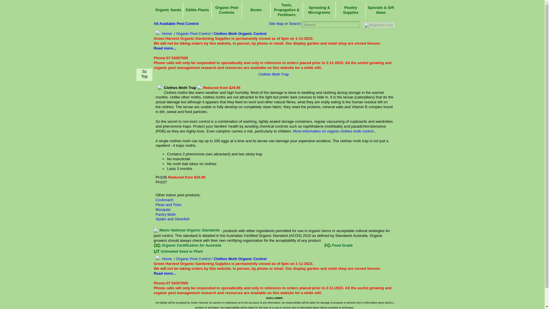 This screenshot has width=549, height=309. I want to click on Home, so click(163, 259).